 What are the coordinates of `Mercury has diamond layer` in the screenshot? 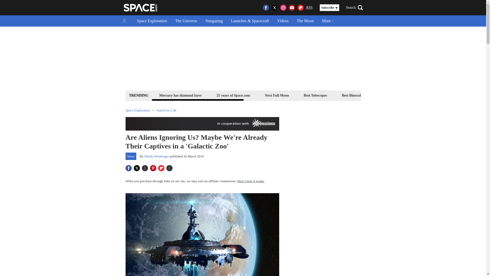 It's located at (180, 95).